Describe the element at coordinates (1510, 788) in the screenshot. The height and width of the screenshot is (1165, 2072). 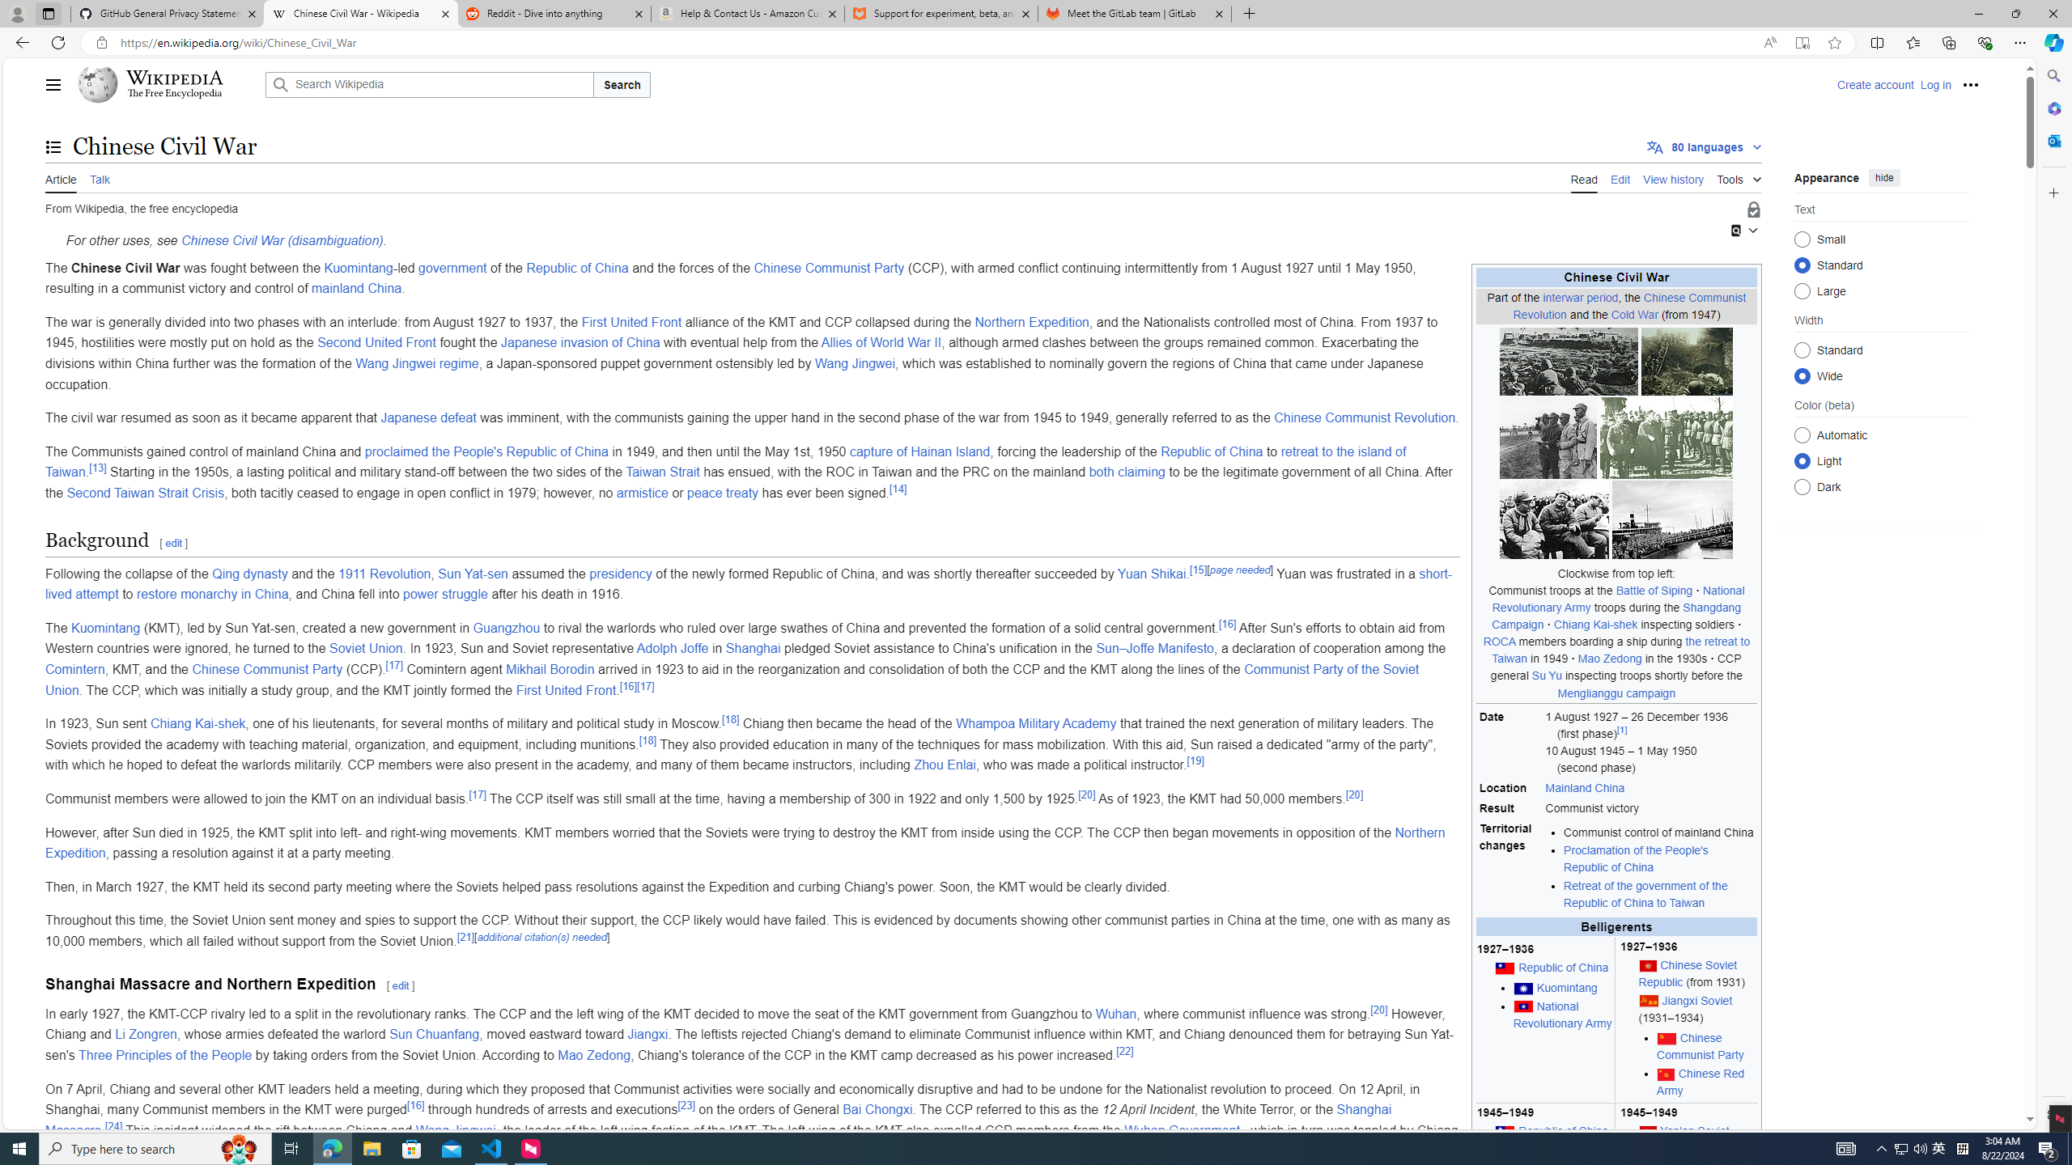
I see `Location` at that location.